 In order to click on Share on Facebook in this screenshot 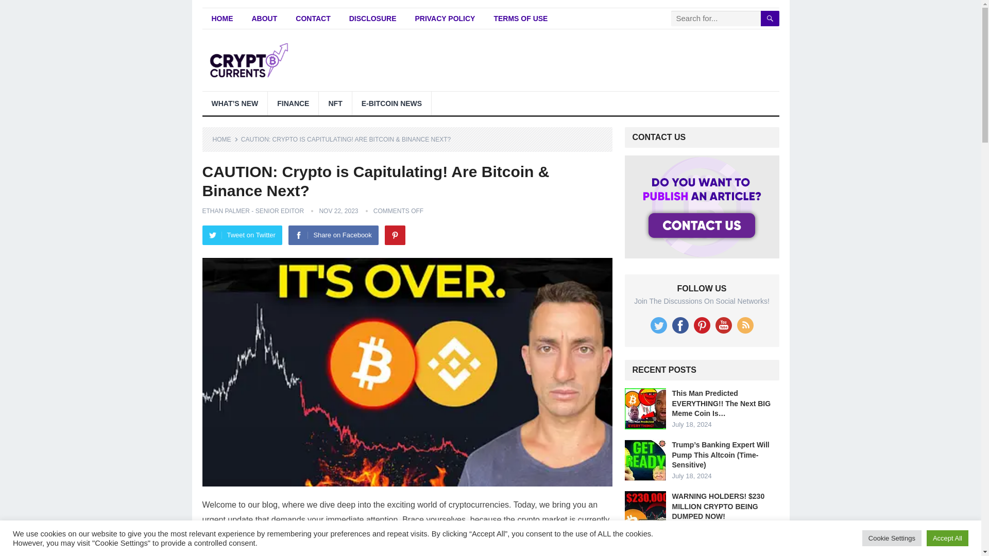, I will do `click(333, 235)`.